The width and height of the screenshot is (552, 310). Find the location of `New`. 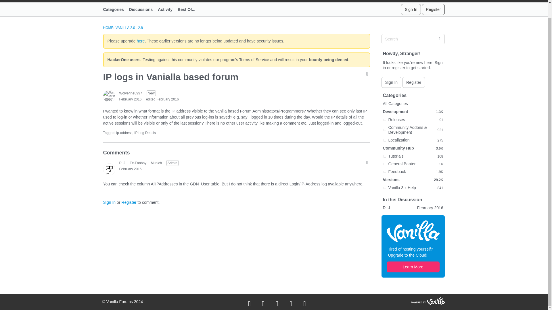

New is located at coordinates (151, 93).